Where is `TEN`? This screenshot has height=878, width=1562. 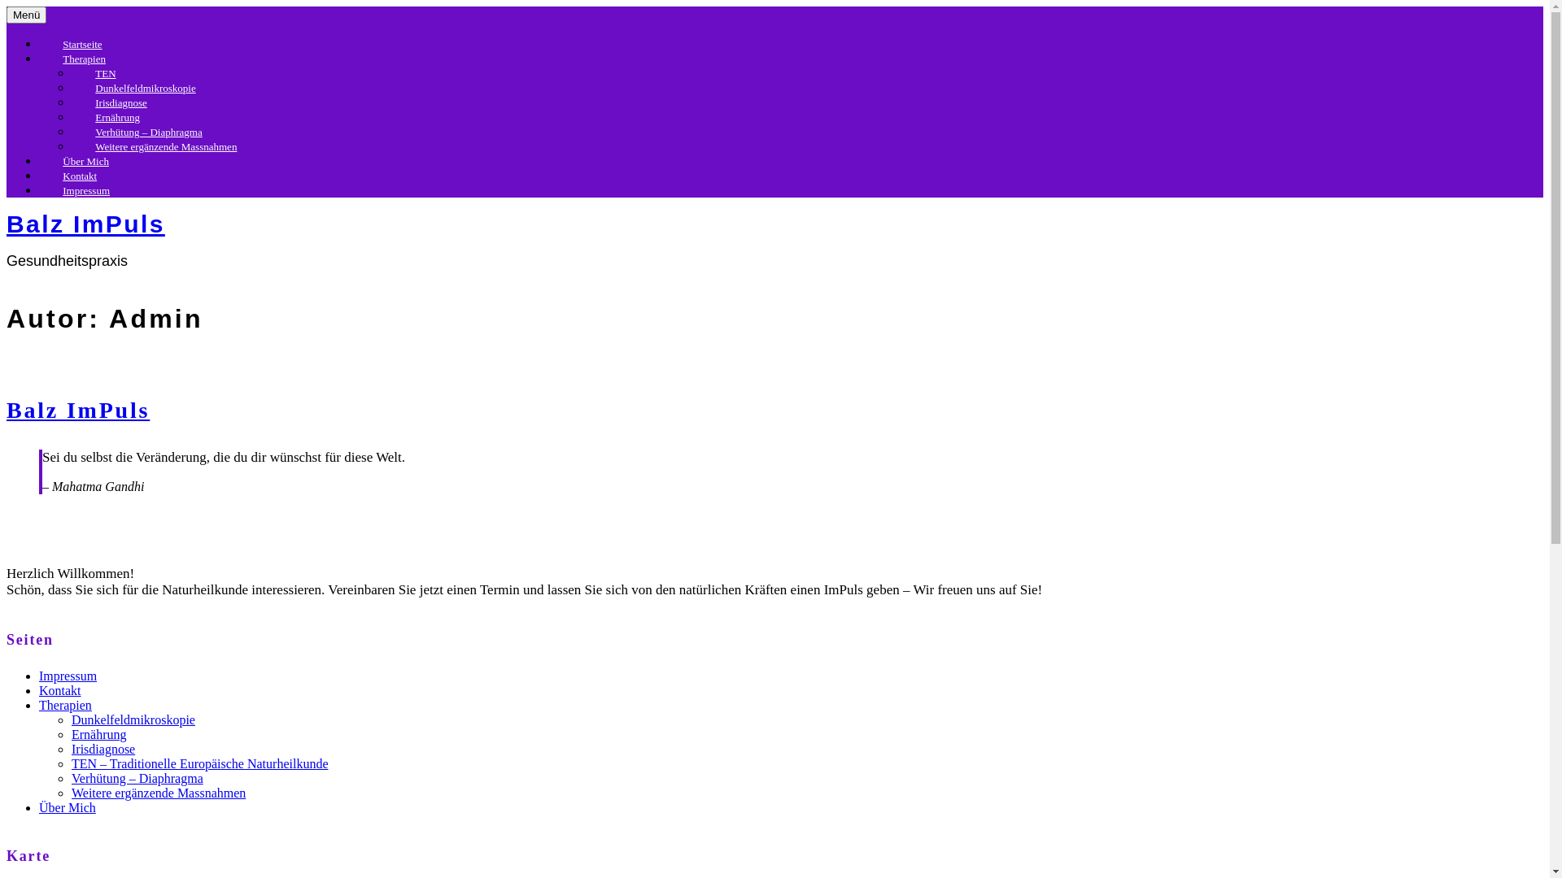 TEN is located at coordinates (106, 73).